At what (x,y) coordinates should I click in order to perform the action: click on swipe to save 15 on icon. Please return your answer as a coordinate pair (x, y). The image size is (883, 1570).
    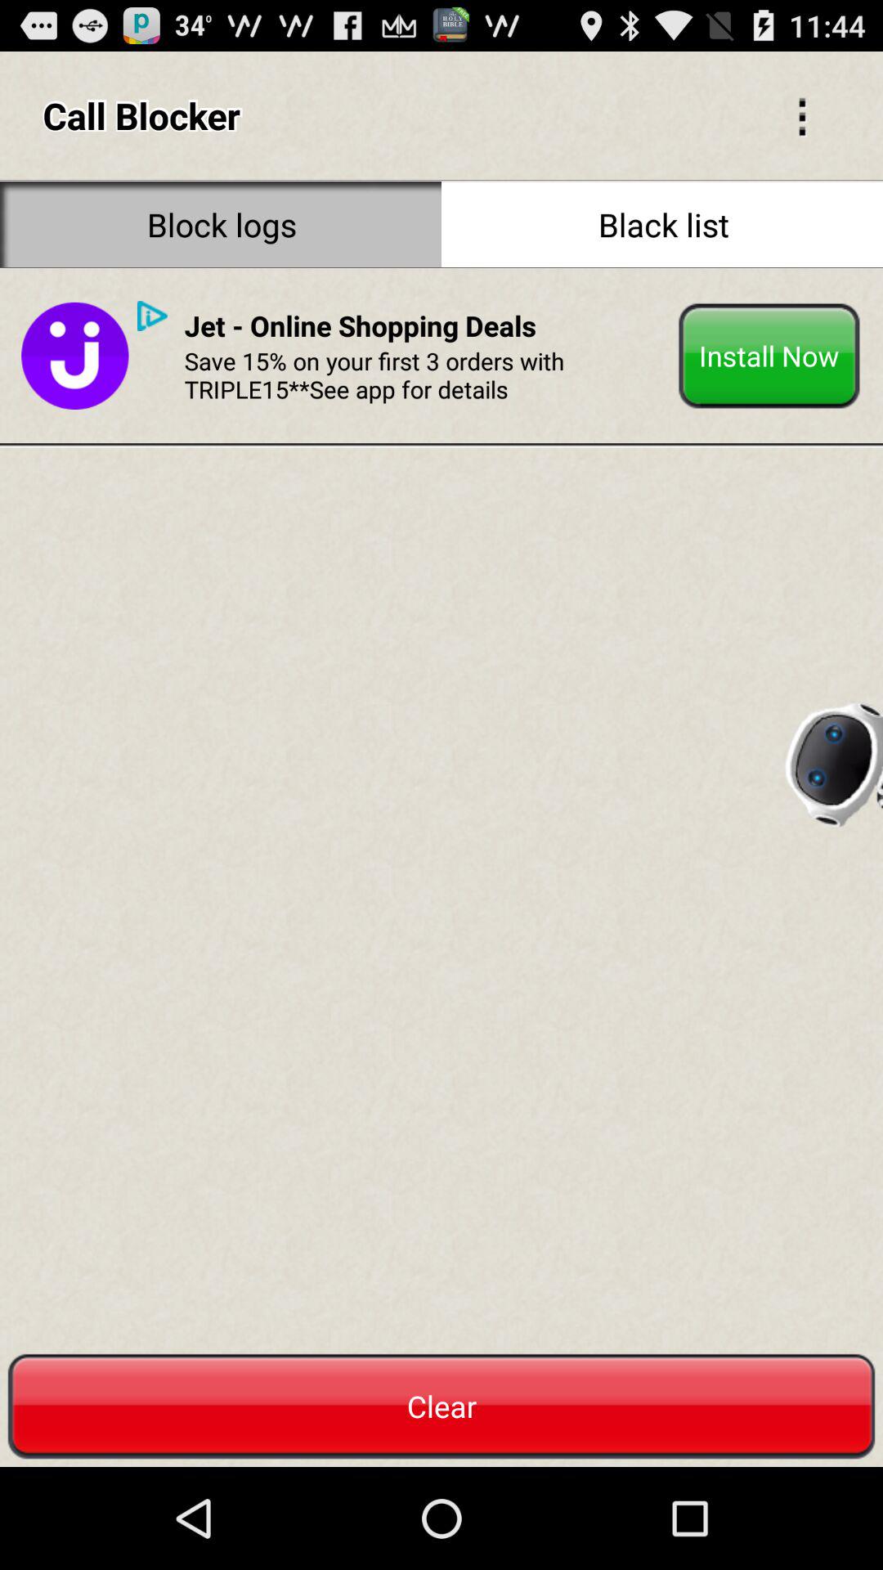
    Looking at the image, I should click on (425, 375).